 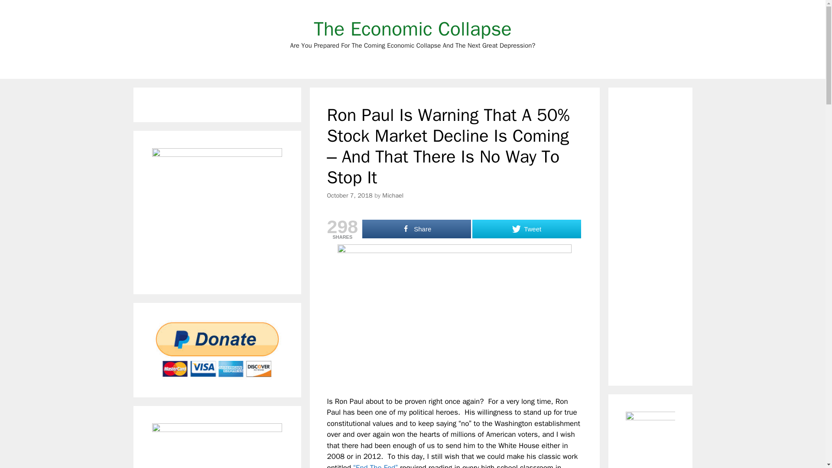 I want to click on October 7, 2018, so click(x=349, y=195).